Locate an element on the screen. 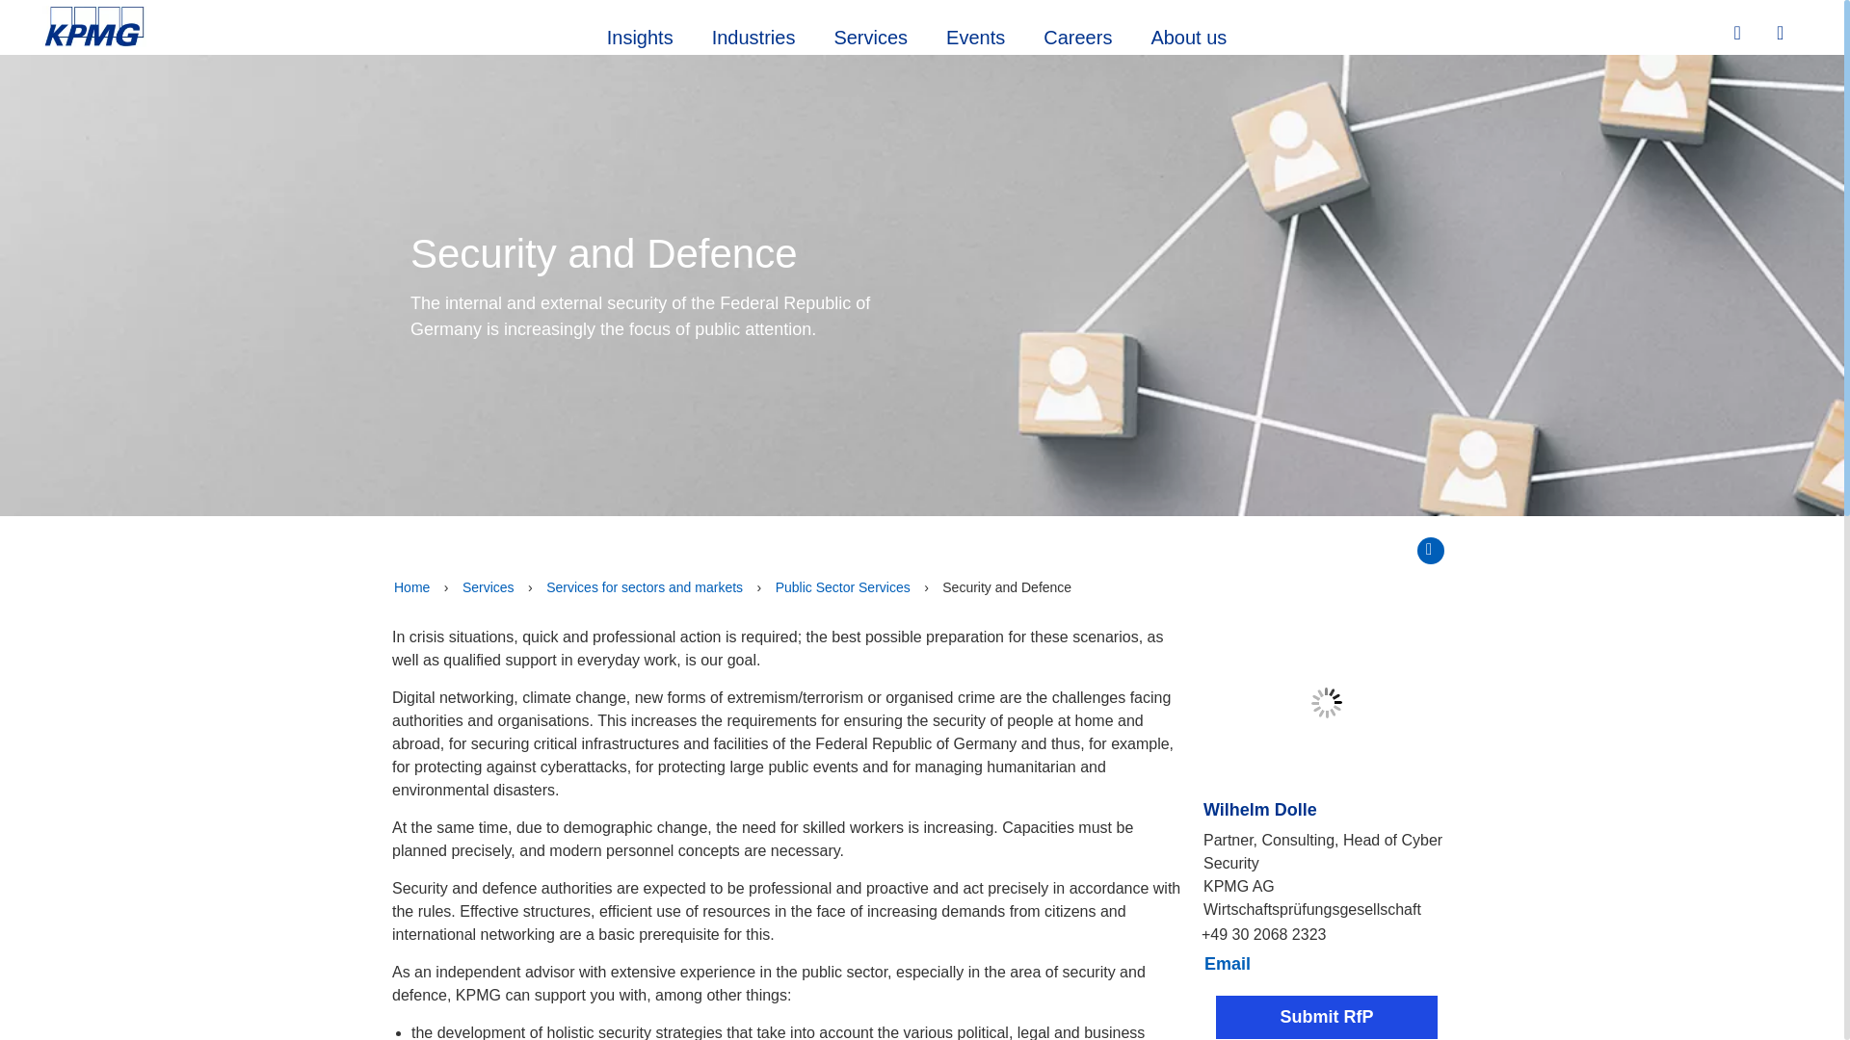  Services for sectors and markets is located at coordinates (411, 587).